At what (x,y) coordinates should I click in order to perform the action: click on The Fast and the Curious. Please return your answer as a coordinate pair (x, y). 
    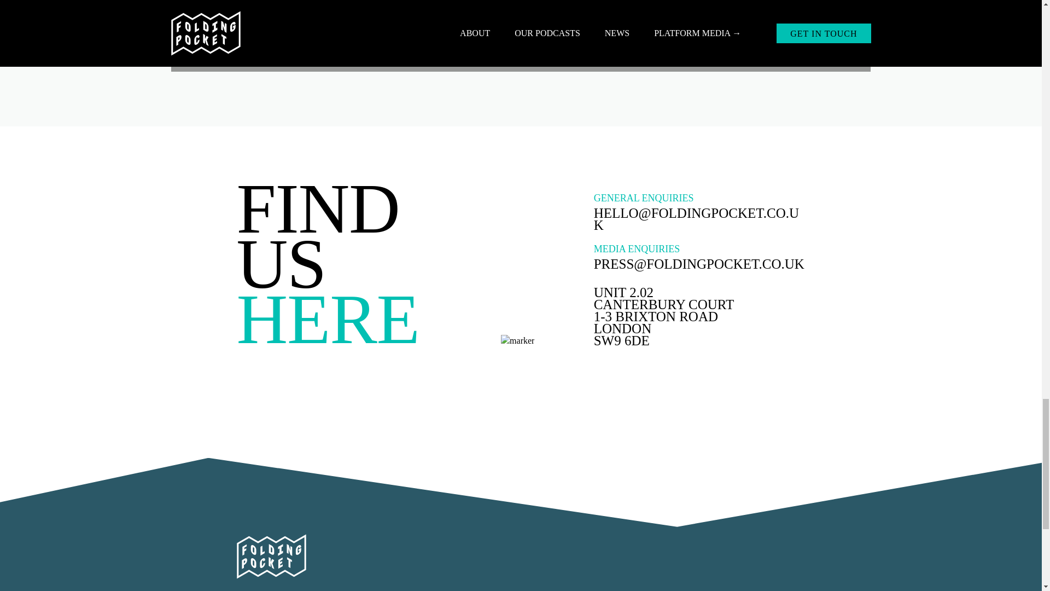
    Looking at the image, I should click on (521, 36).